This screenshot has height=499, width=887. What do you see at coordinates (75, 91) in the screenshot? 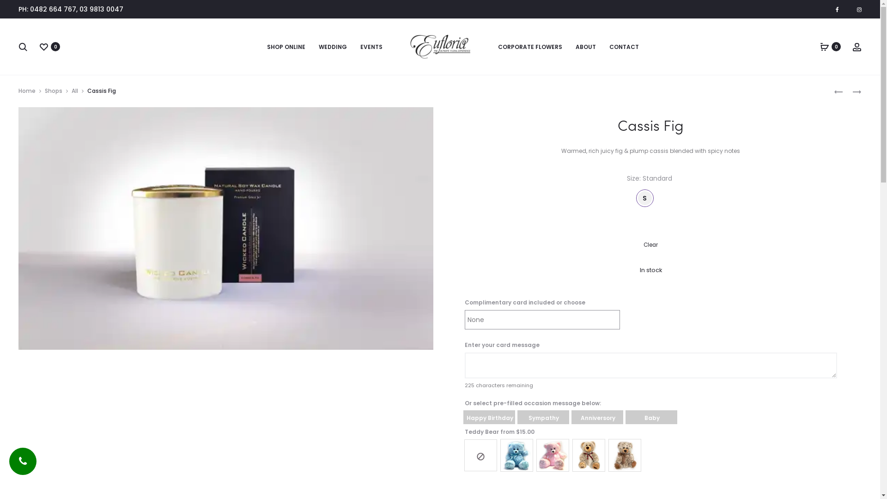
I see `All` at bounding box center [75, 91].